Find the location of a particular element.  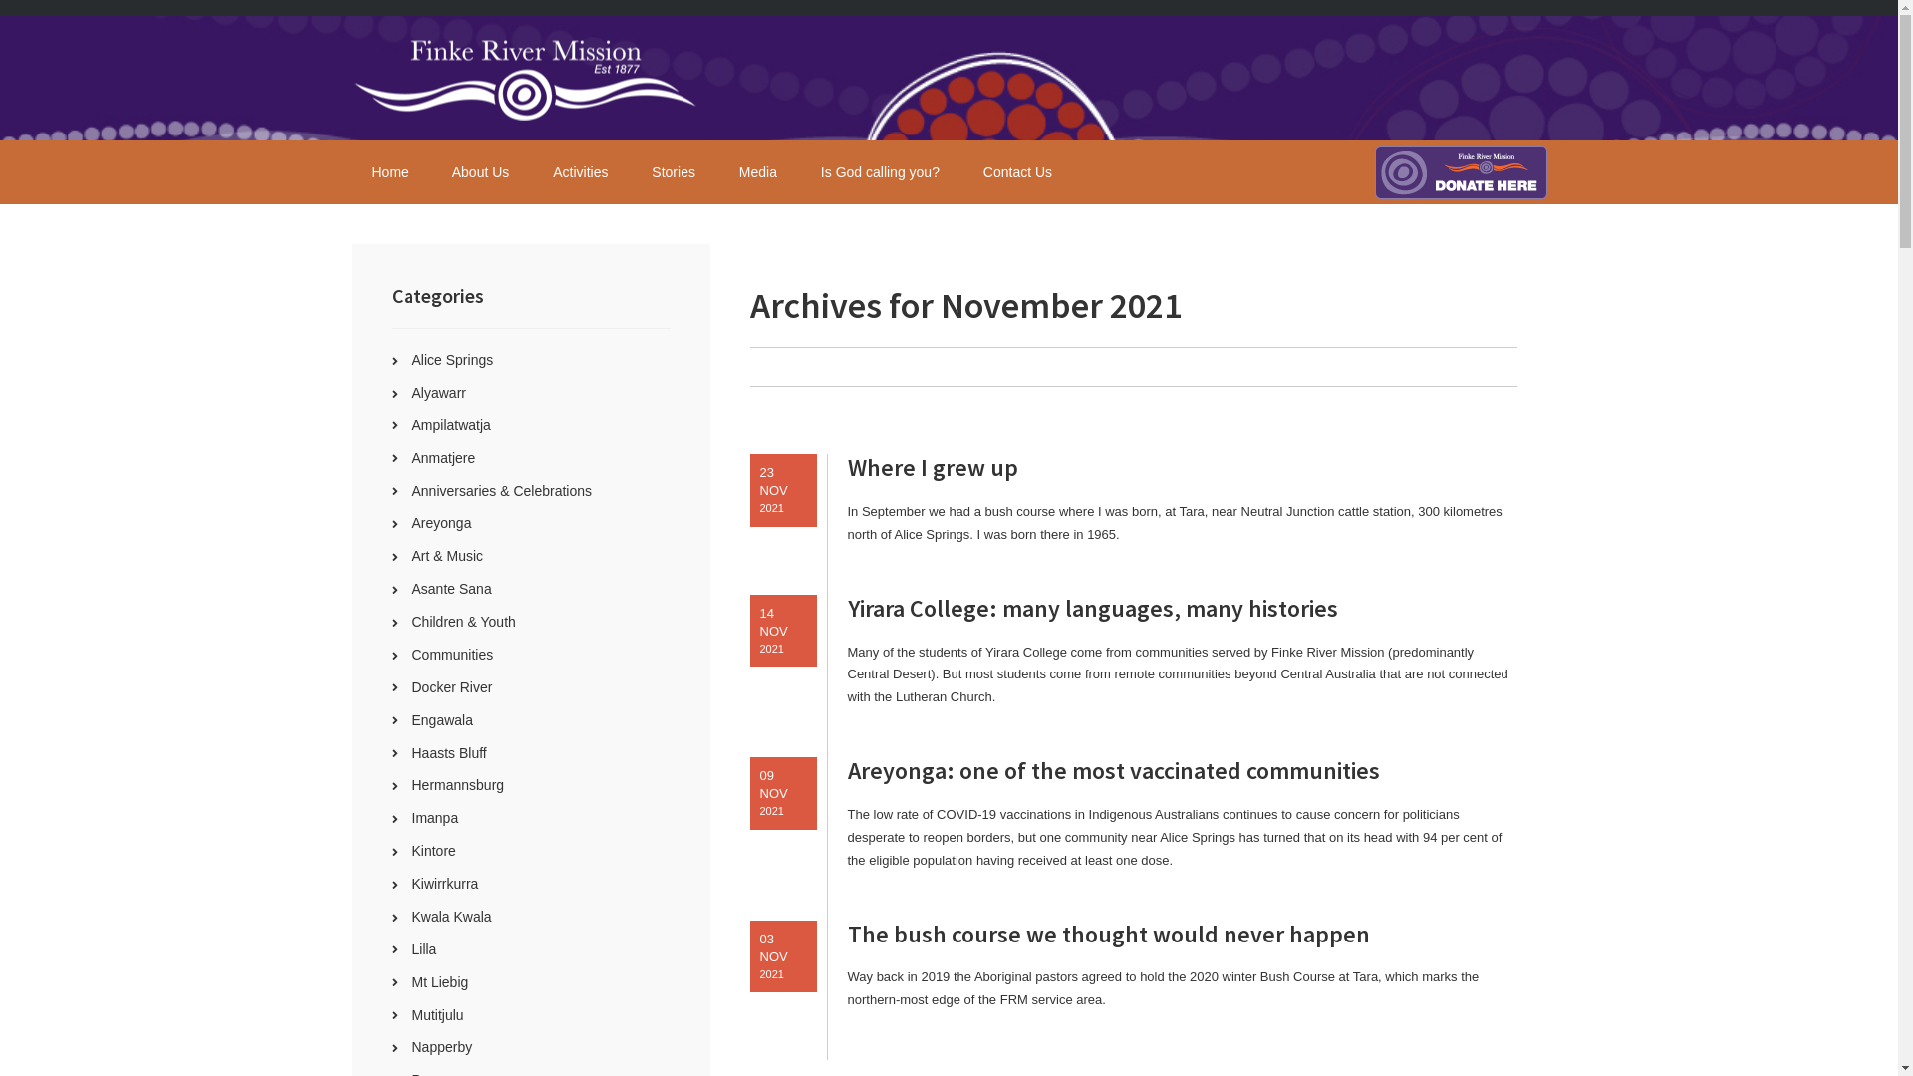

Haasts Bluff is located at coordinates (450, 753).